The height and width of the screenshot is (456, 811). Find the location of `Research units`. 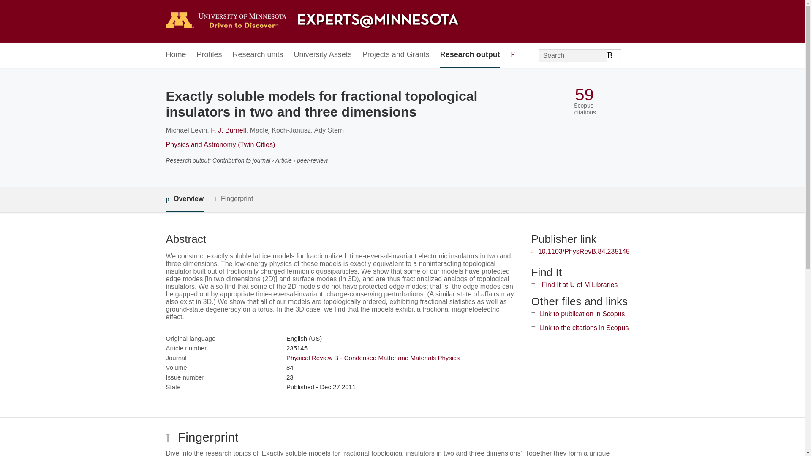

Research units is located at coordinates (258, 55).